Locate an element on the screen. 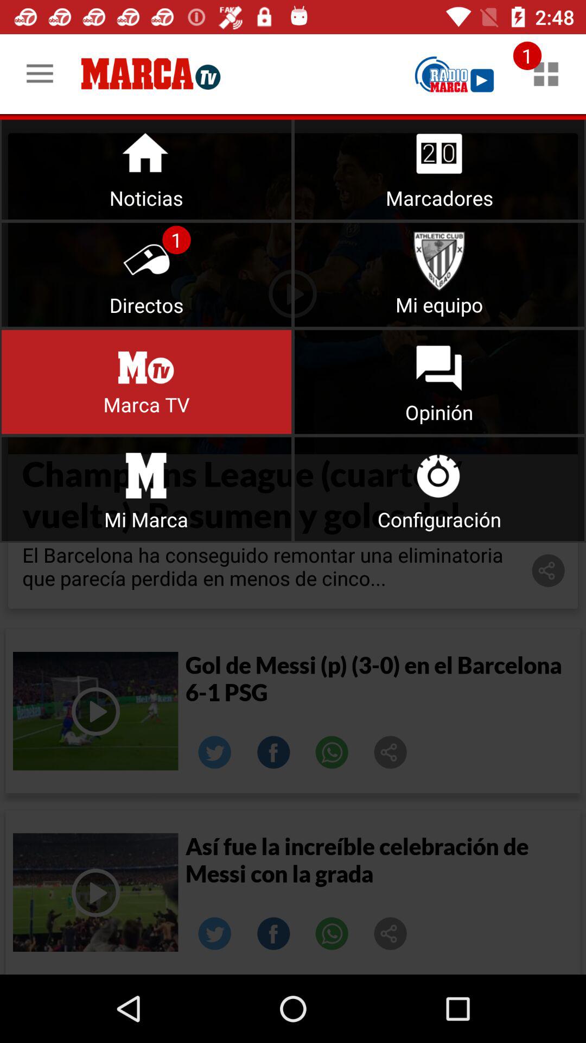 This screenshot has width=586, height=1043. settings is located at coordinates (439, 489).